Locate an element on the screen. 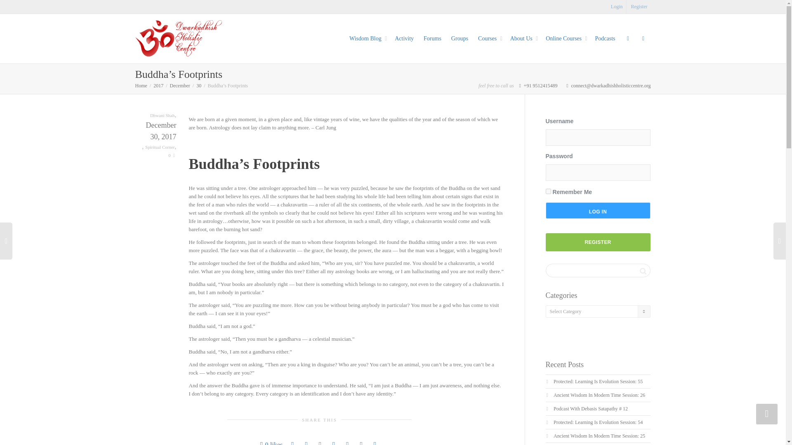 The height and width of the screenshot is (445, 792). Activity is located at coordinates (404, 39).